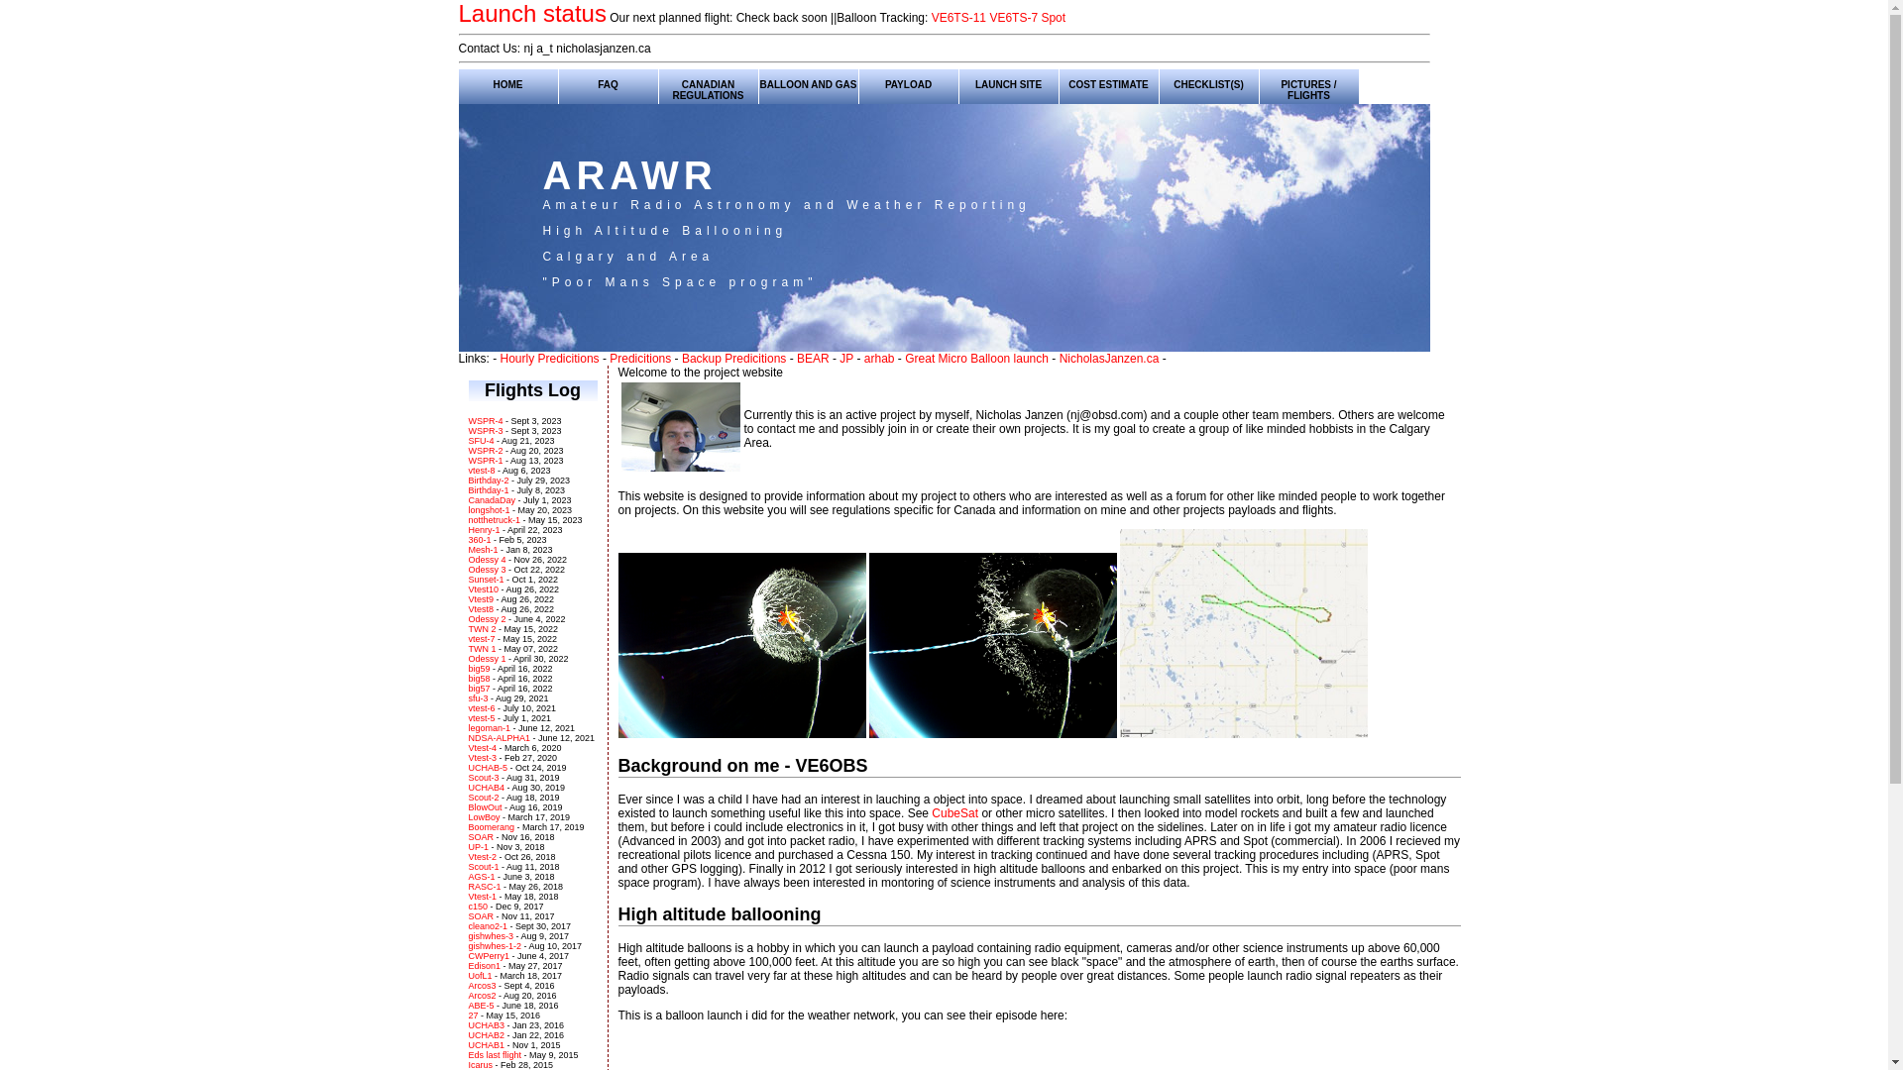  Describe the element at coordinates (487, 560) in the screenshot. I see `Odessy 4` at that location.